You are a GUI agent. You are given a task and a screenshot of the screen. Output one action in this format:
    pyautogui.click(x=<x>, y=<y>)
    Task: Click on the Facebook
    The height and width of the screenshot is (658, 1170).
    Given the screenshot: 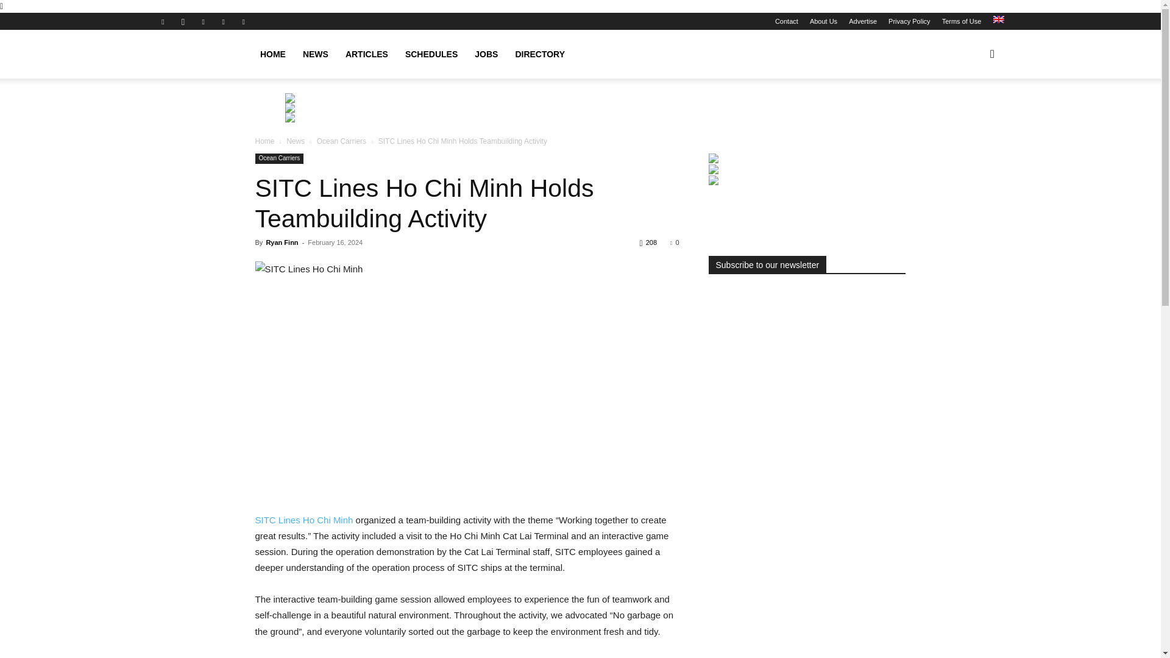 What is the action you would take?
    pyautogui.click(x=162, y=21)
    